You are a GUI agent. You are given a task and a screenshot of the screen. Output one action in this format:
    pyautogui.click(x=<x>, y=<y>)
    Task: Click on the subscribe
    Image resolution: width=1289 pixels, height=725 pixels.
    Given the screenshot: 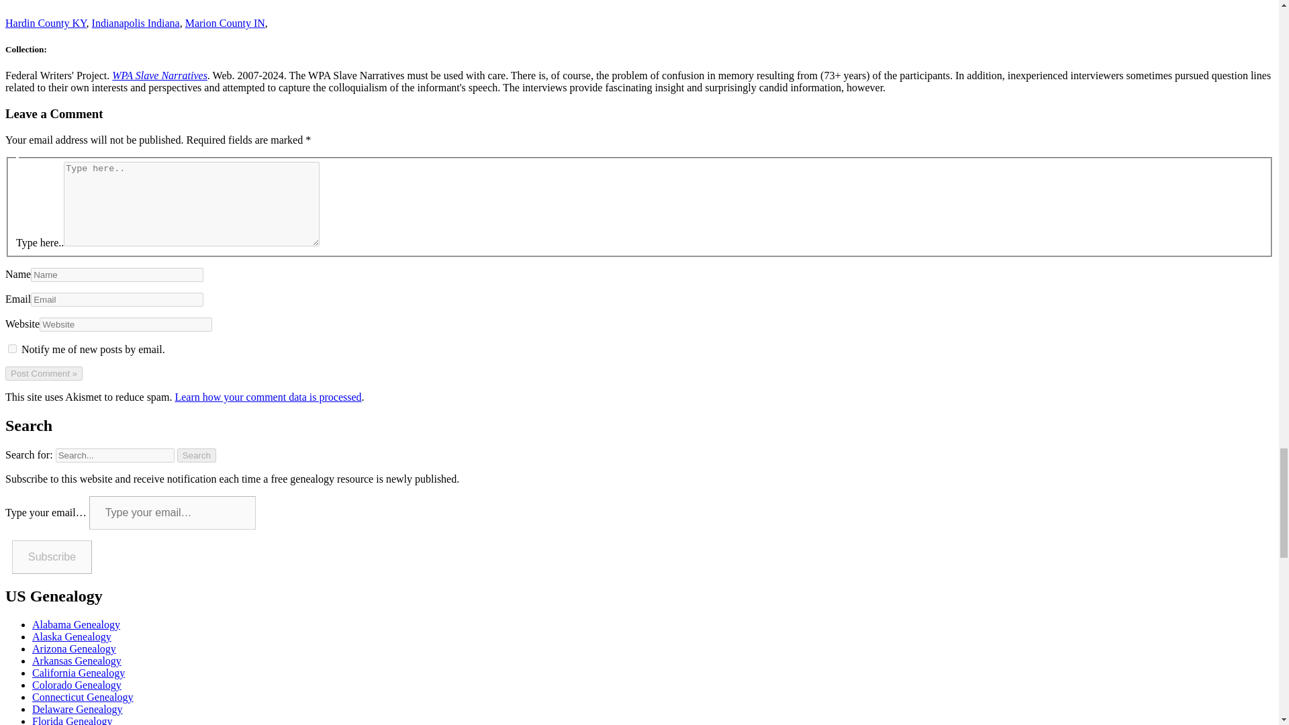 What is the action you would take?
    pyautogui.click(x=12, y=348)
    